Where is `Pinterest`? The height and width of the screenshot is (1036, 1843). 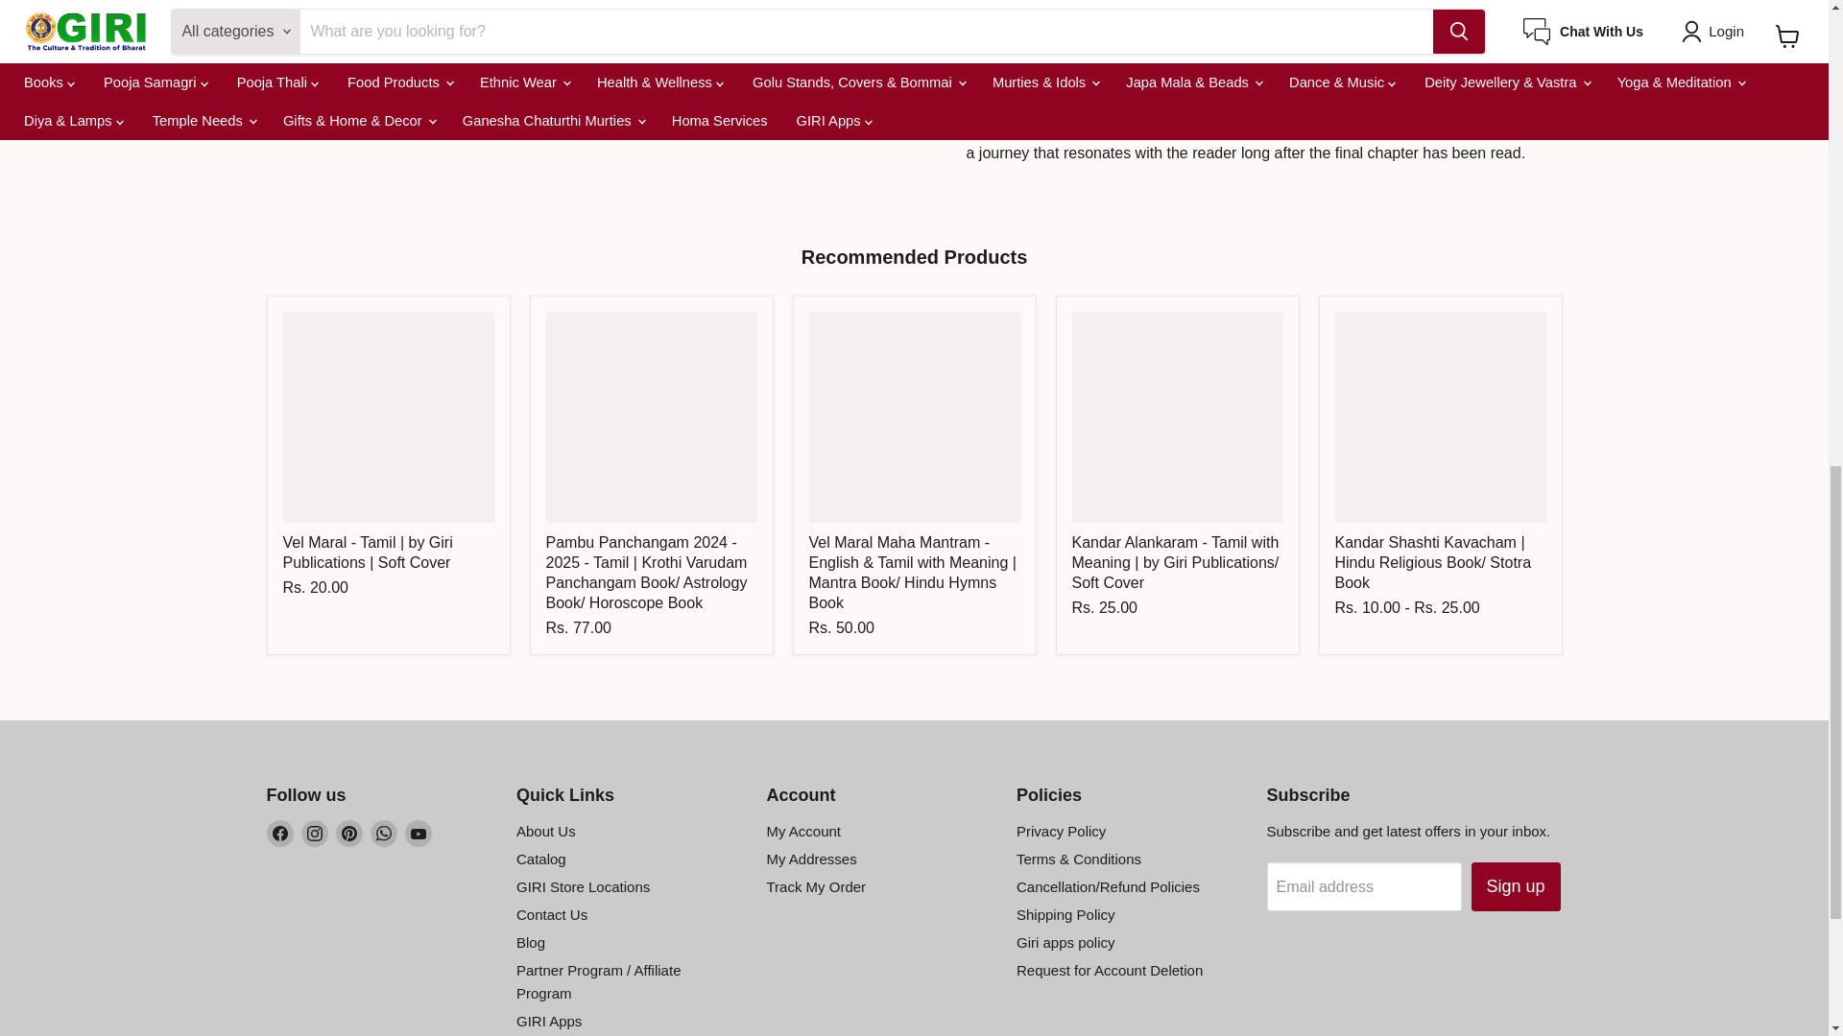
Pinterest is located at coordinates (349, 834).